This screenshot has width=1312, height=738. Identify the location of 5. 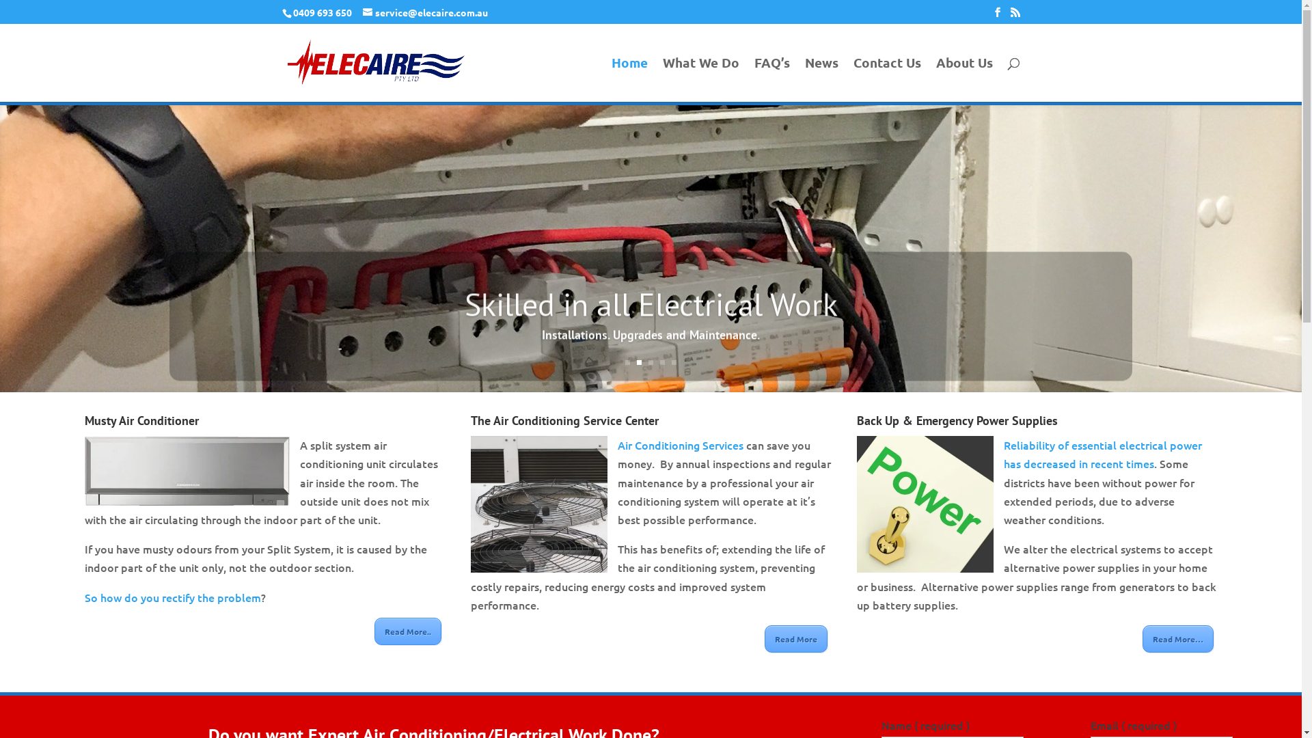
(674, 362).